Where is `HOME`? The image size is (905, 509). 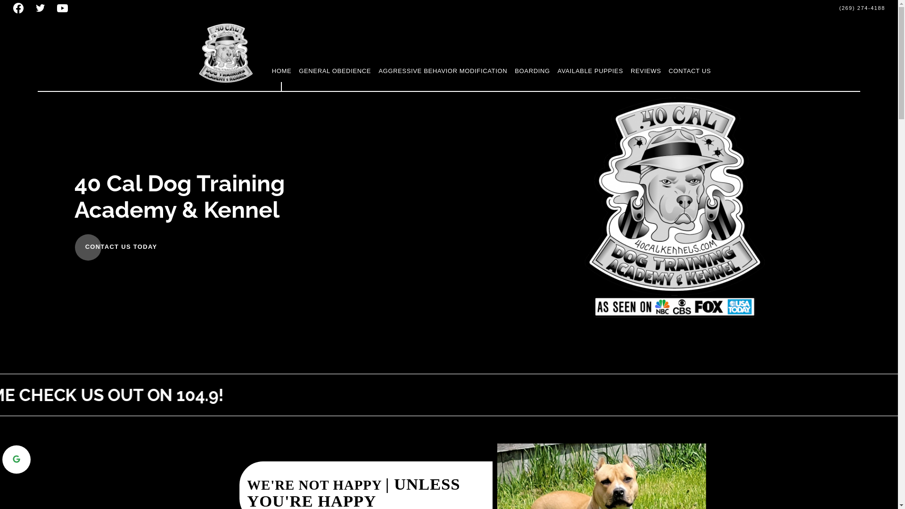
HOME is located at coordinates (282, 71).